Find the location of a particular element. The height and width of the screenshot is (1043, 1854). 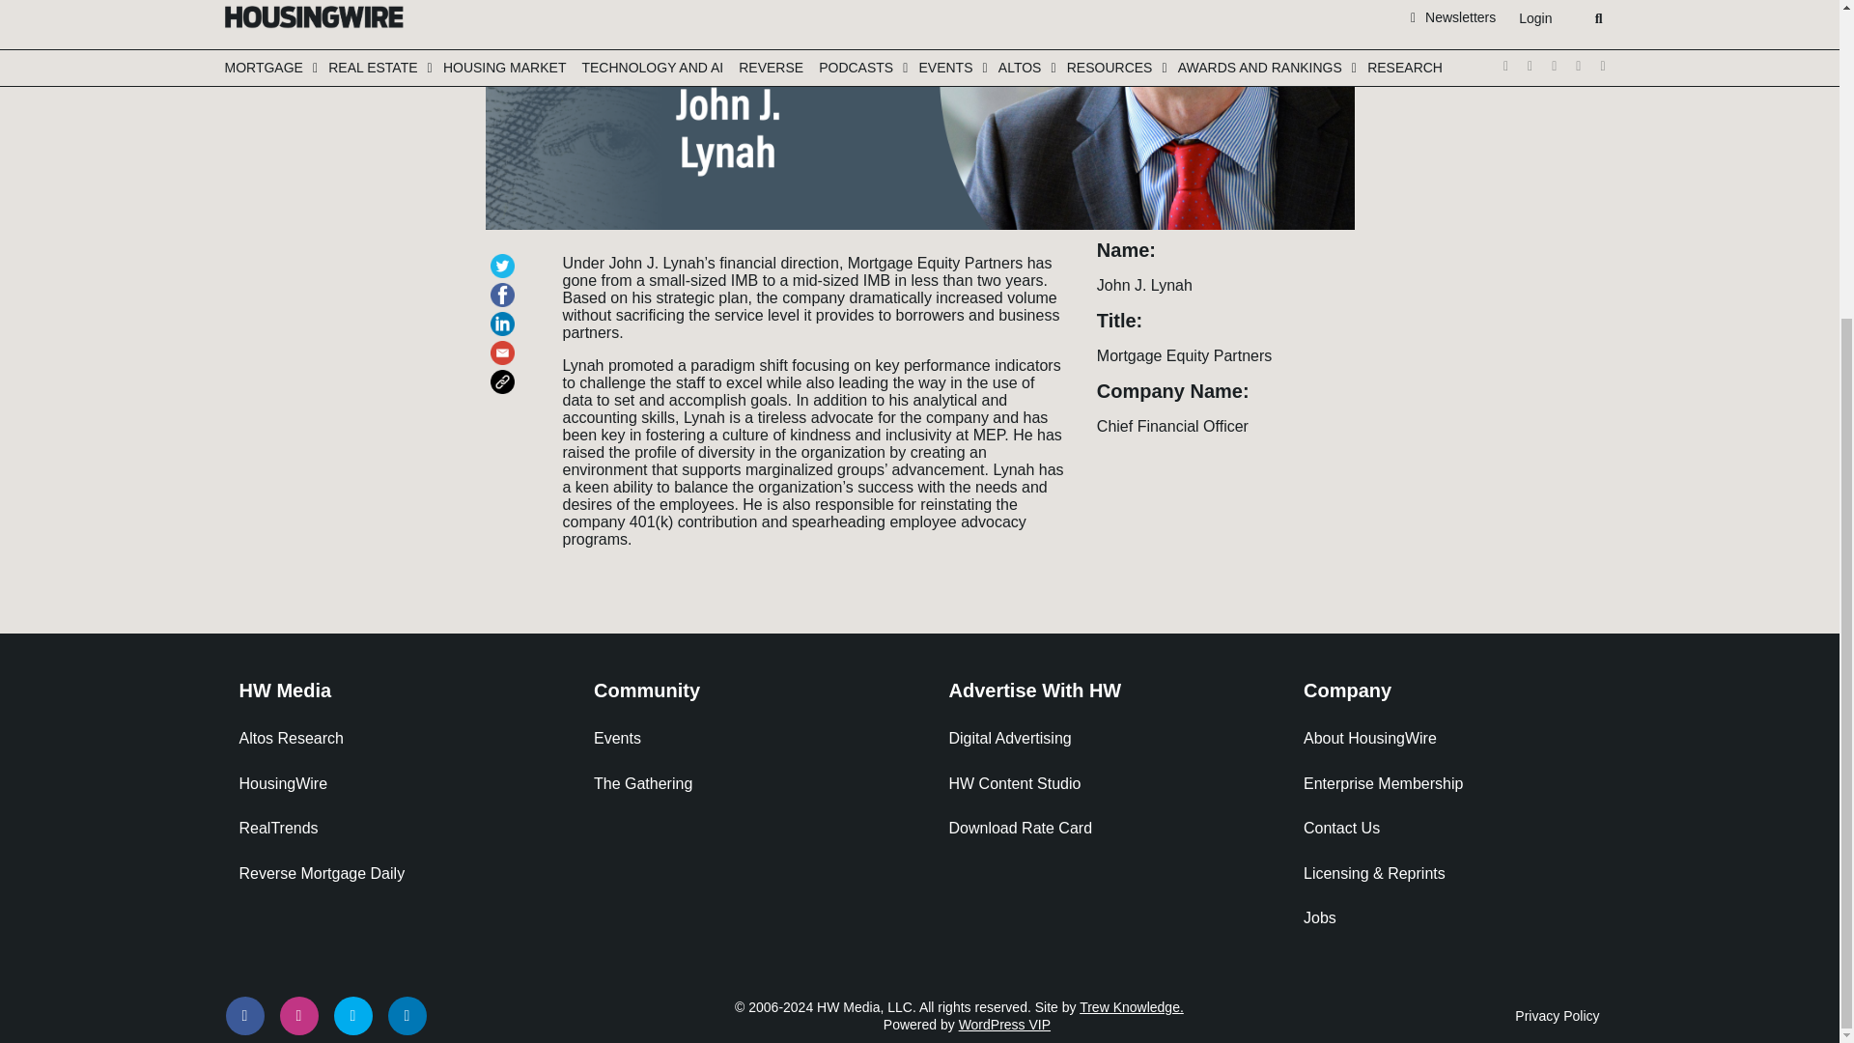

Click to share on Facebook is located at coordinates (506, 286).